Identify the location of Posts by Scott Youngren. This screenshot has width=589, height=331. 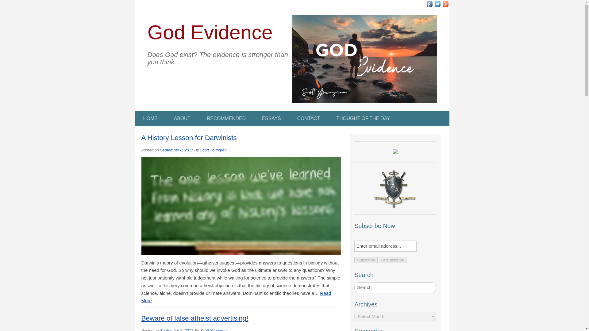
(214, 330).